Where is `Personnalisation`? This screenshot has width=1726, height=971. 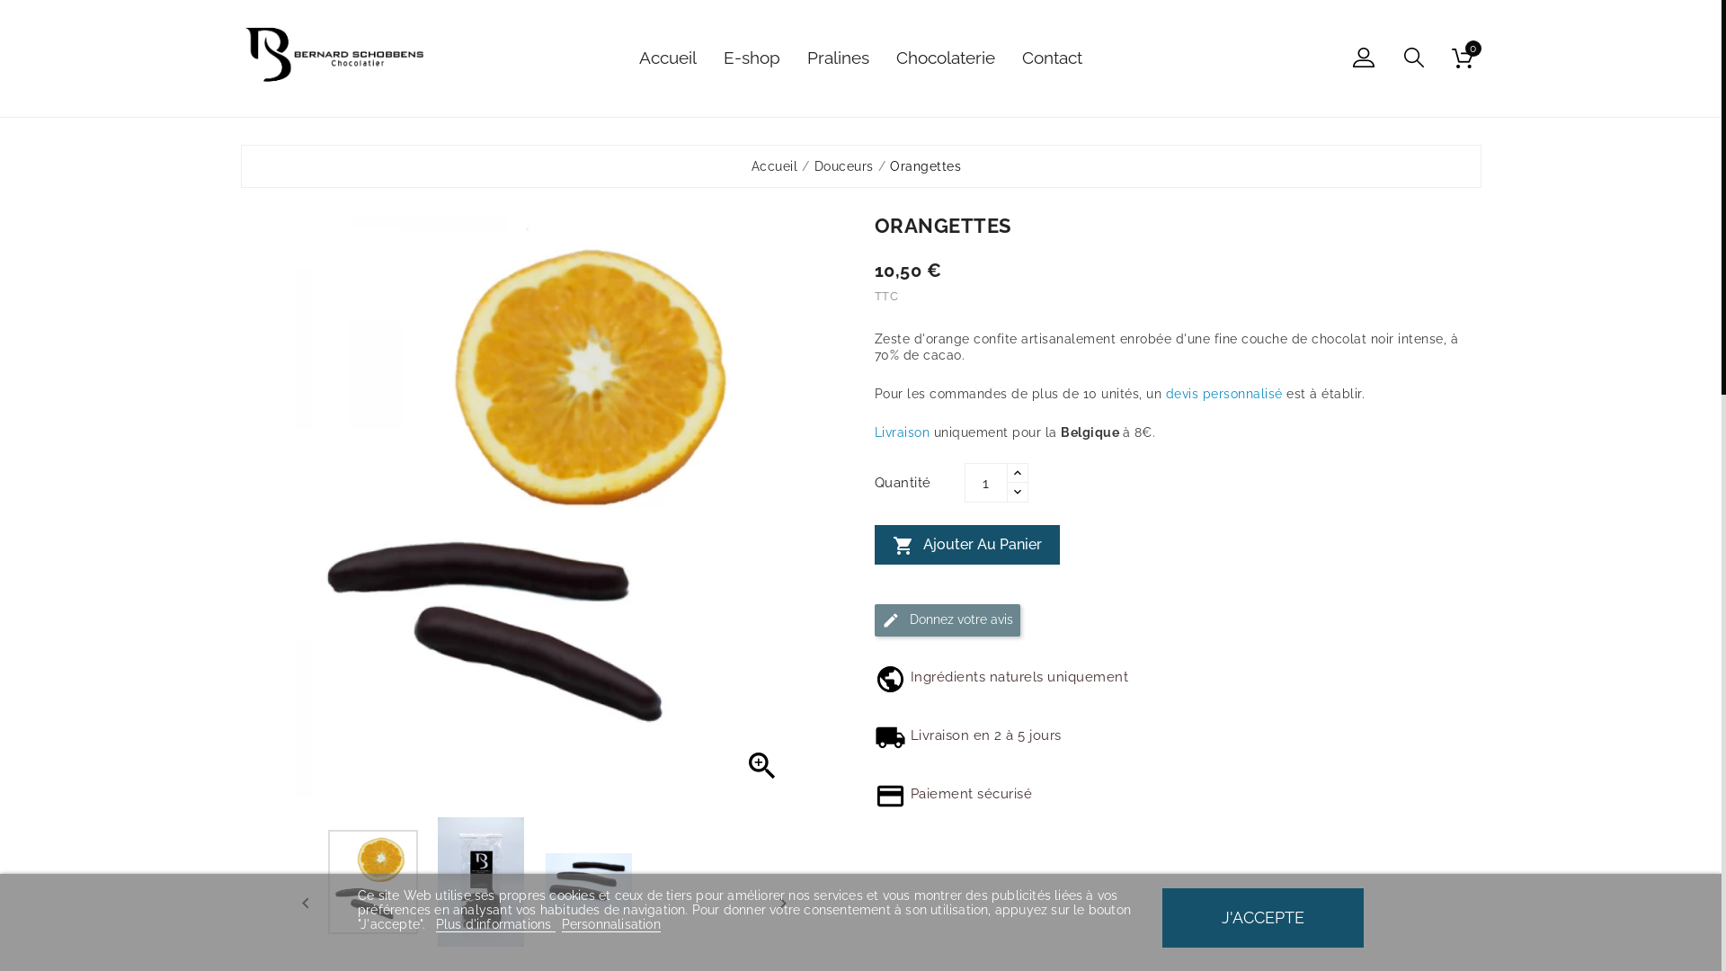
Personnalisation is located at coordinates (611, 924).